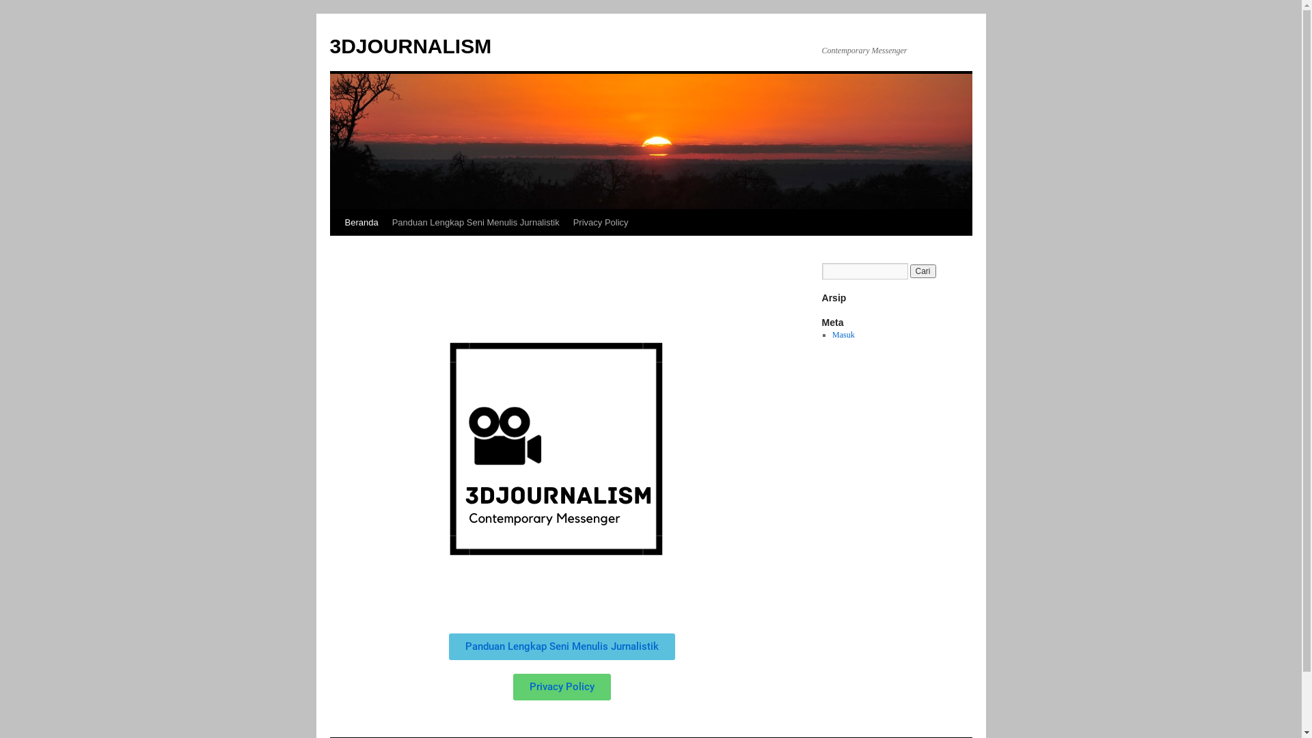 The width and height of the screenshot is (1312, 738). Describe the element at coordinates (410, 46) in the screenshot. I see `3DJOURNALISM` at that location.